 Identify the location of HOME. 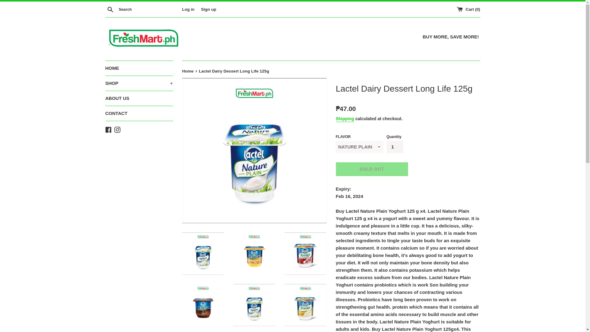
(139, 68).